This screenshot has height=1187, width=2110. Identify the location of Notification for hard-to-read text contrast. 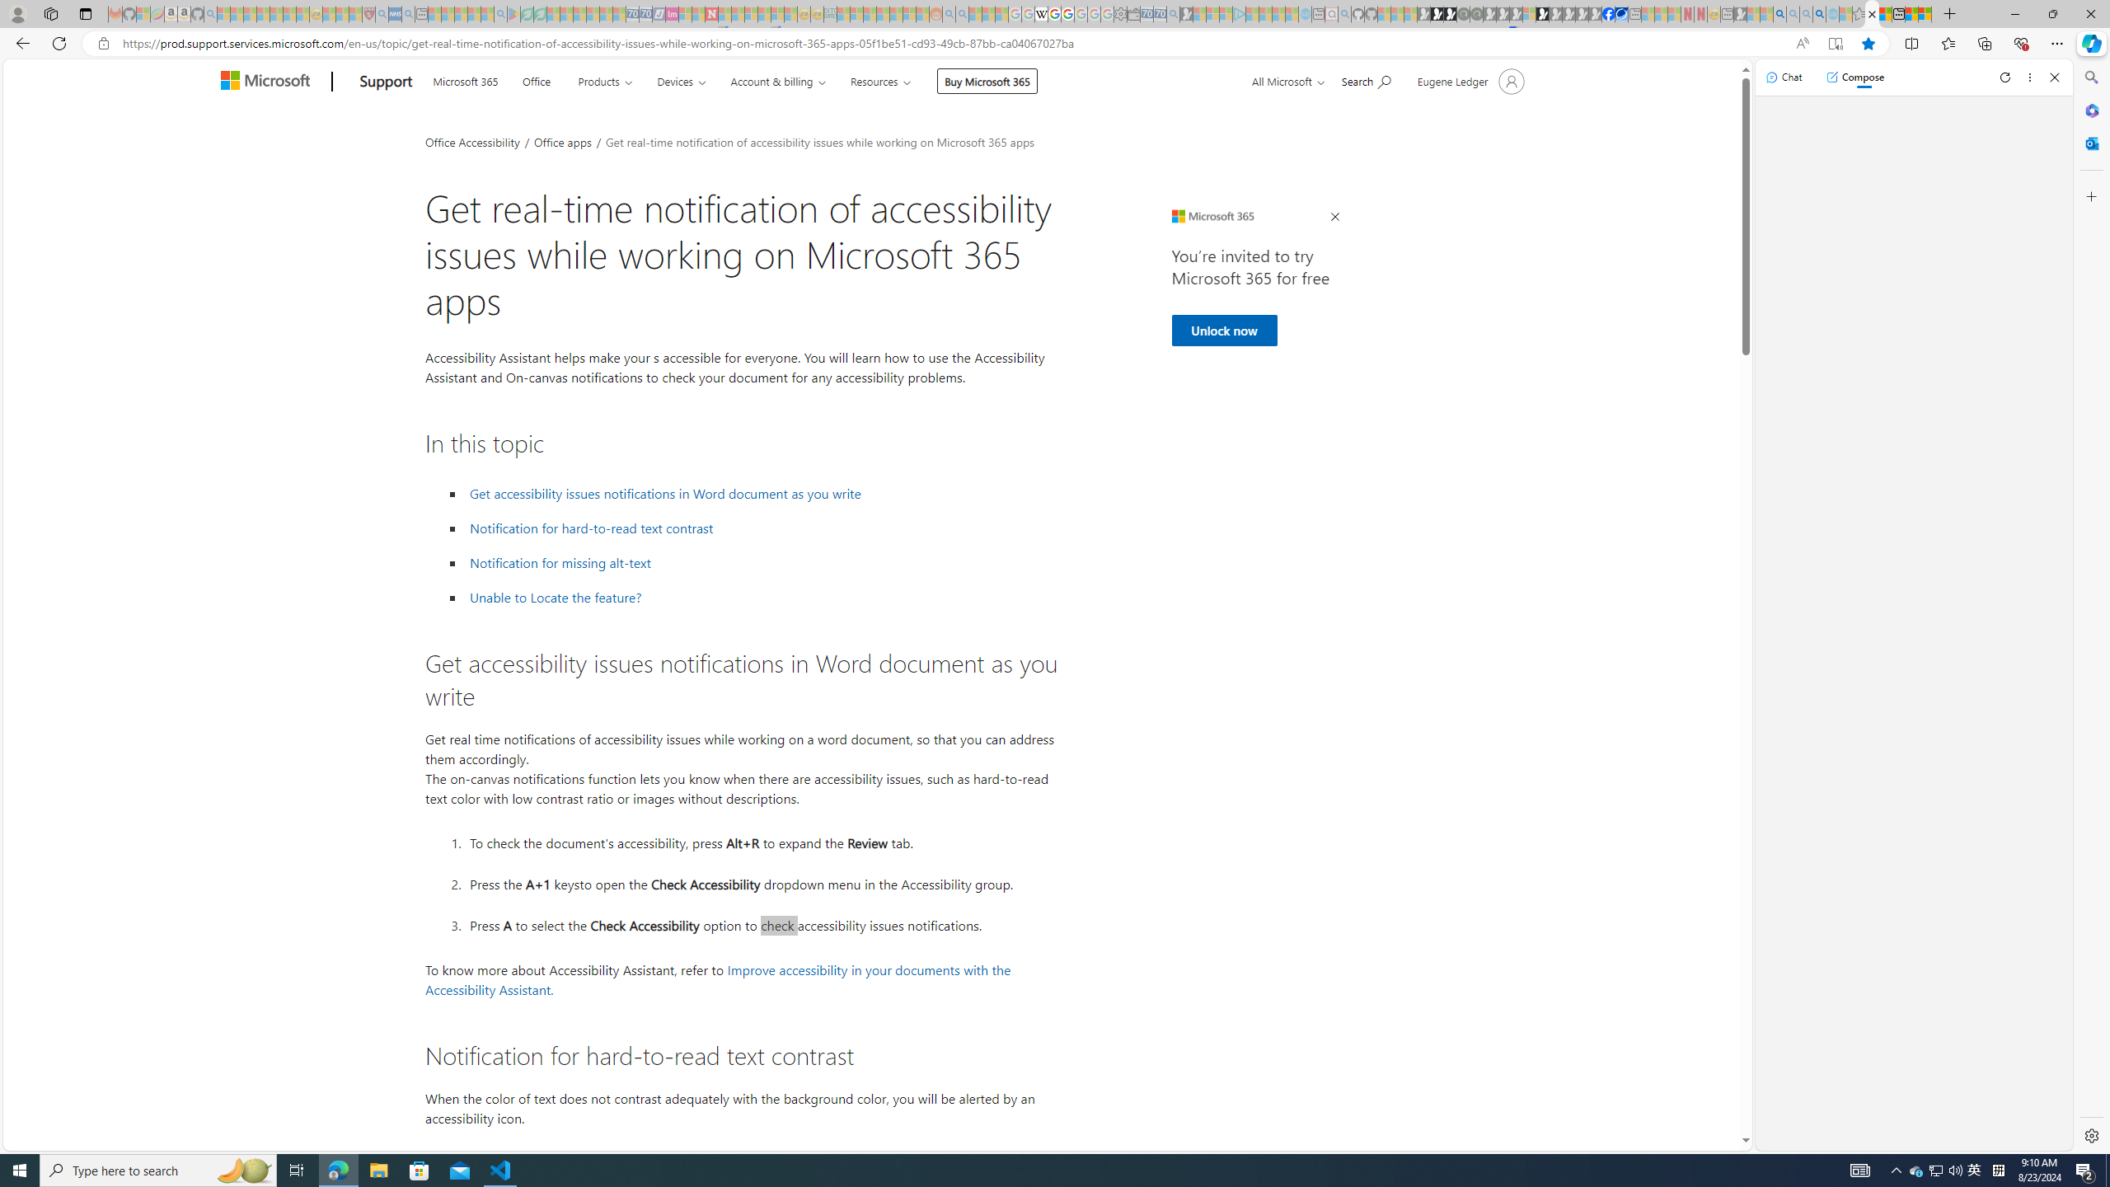
(762, 528).